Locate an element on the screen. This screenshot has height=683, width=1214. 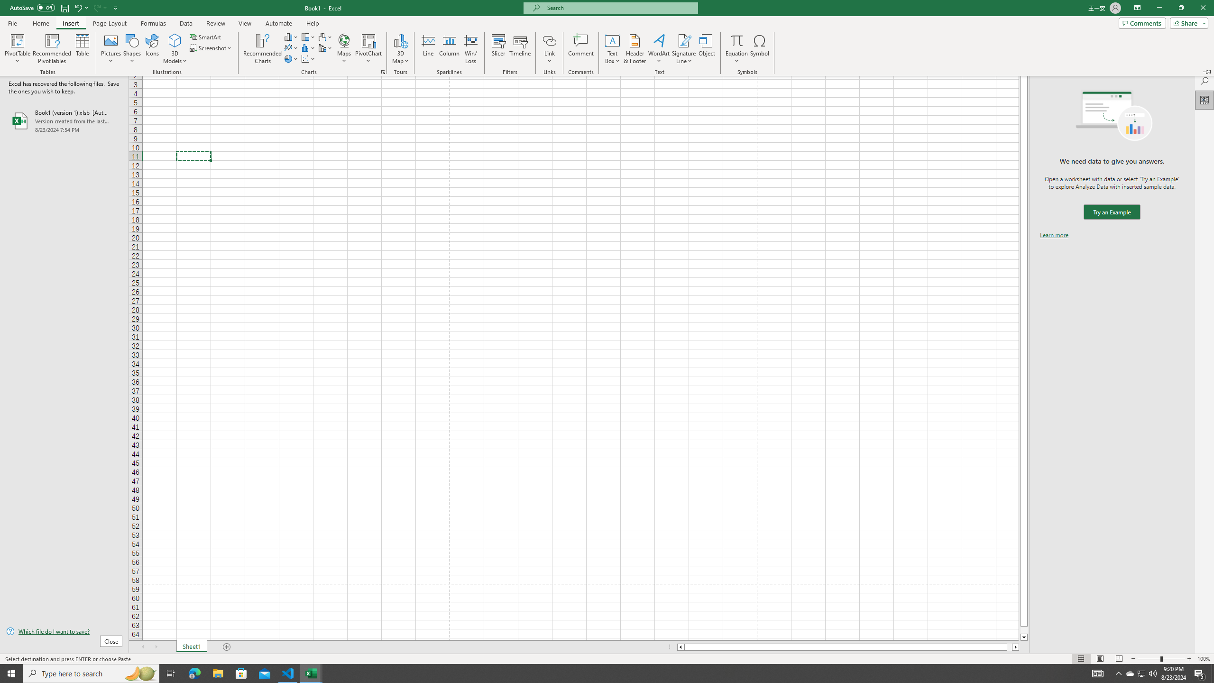
Normal is located at coordinates (1081, 659).